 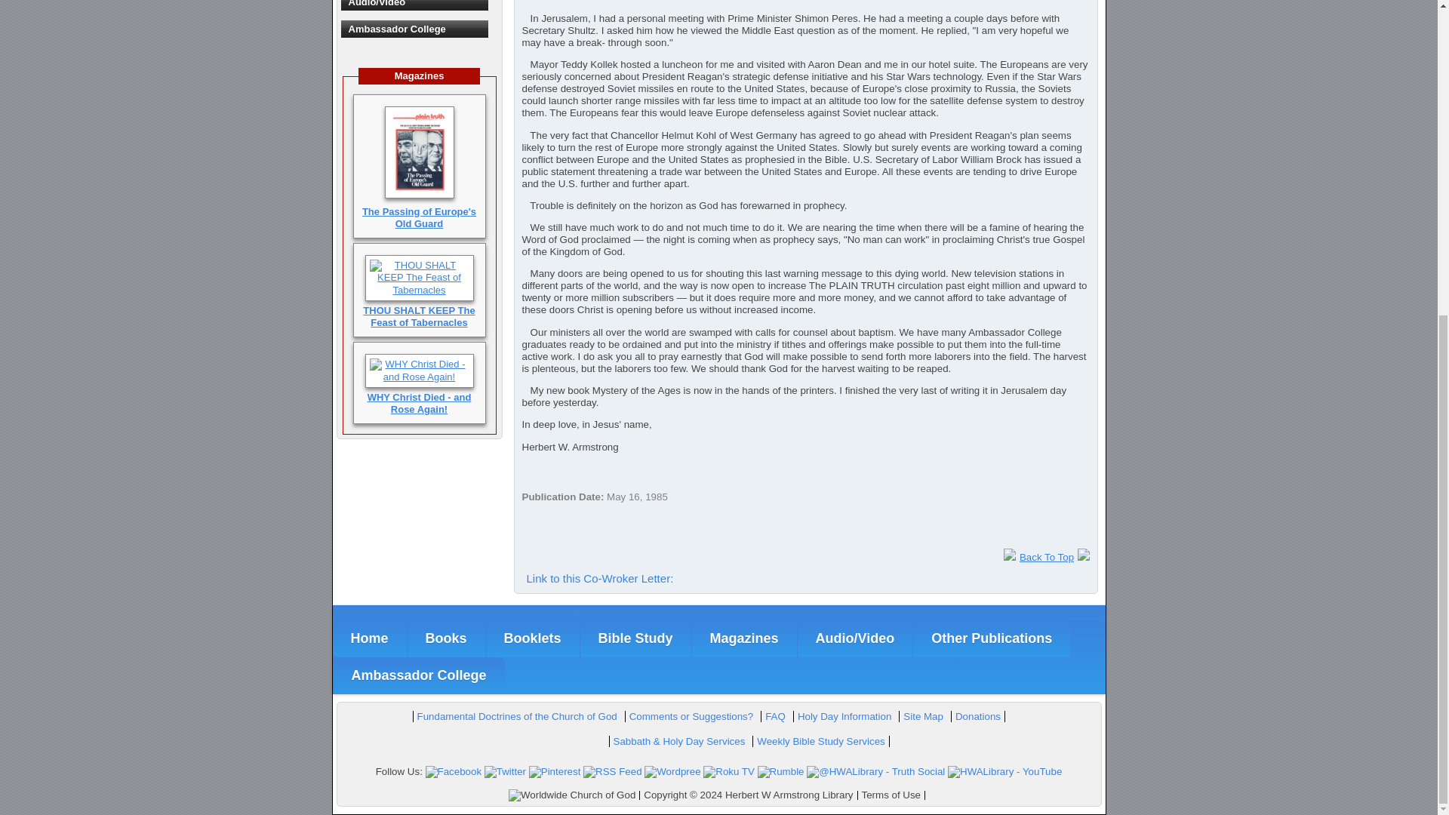 What do you see at coordinates (599, 578) in the screenshot?
I see `Click here to link to this Co-Wroker Letter.` at bounding box center [599, 578].